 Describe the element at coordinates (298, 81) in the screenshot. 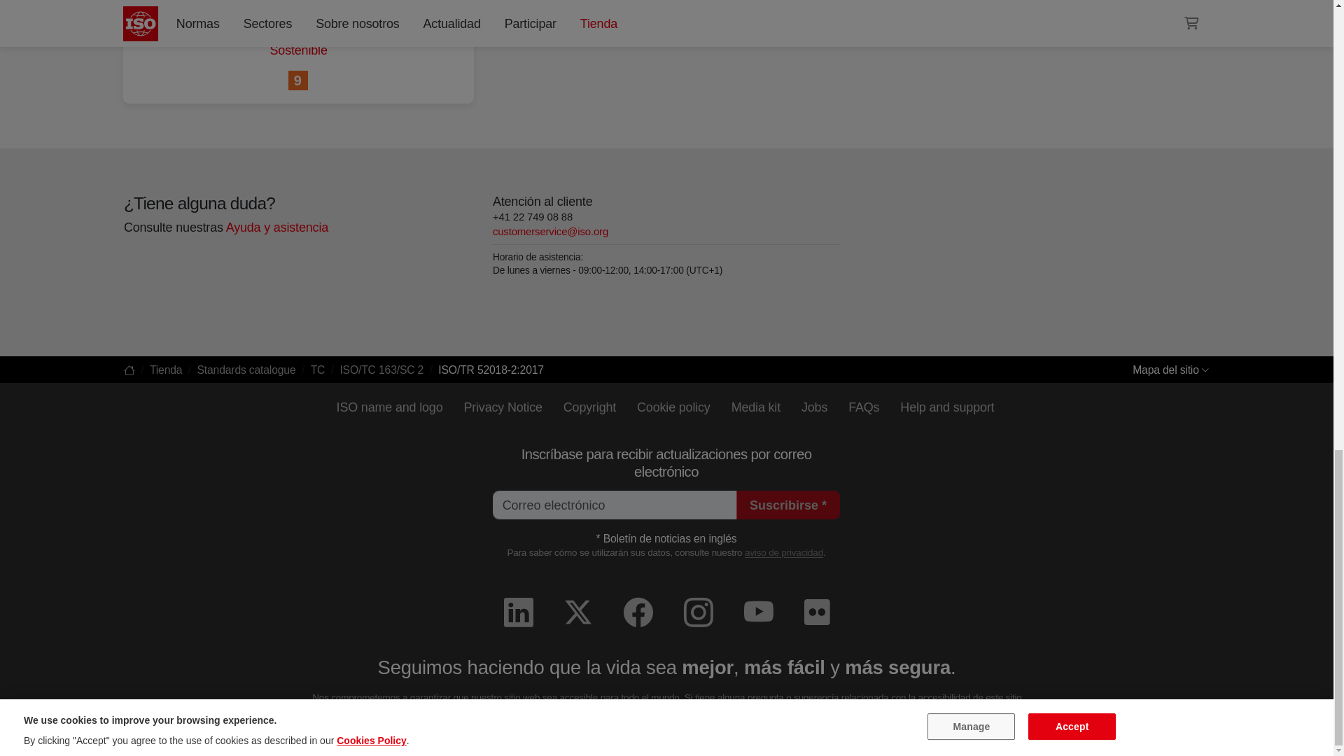

I see `Industry, Innovation and Infrastructure` at that location.